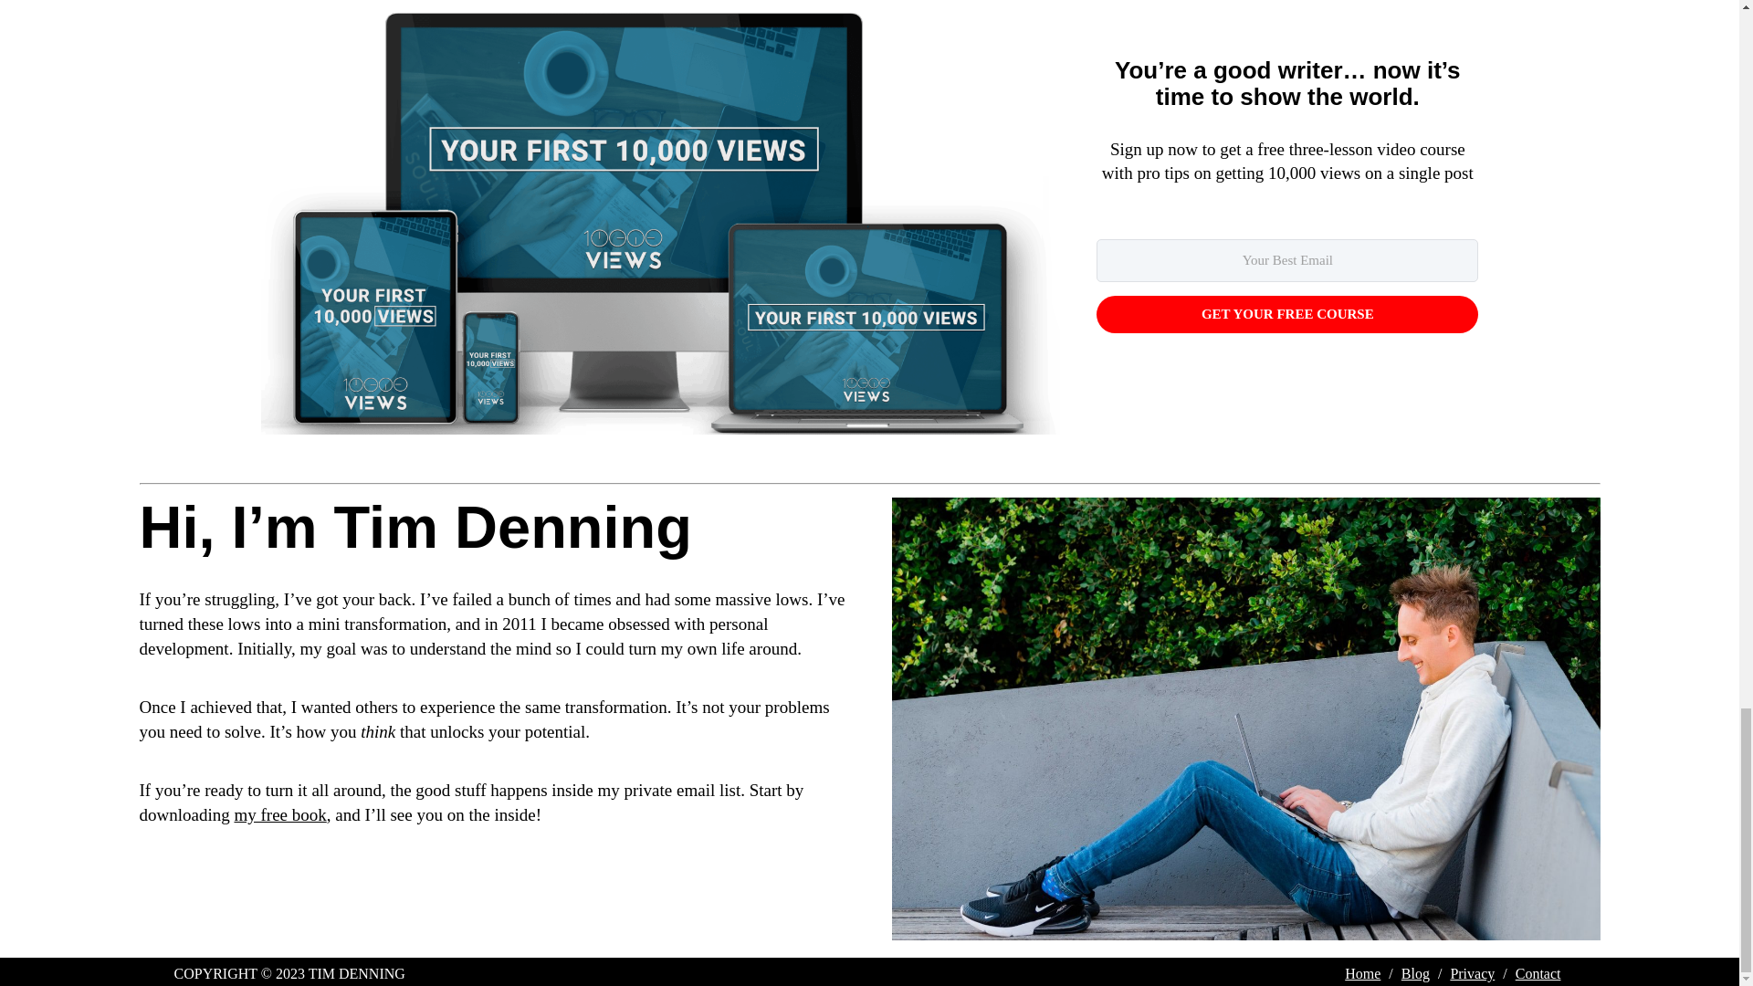 The height and width of the screenshot is (986, 1753). I want to click on GET YOUR FREE COURSE, so click(1287, 314).